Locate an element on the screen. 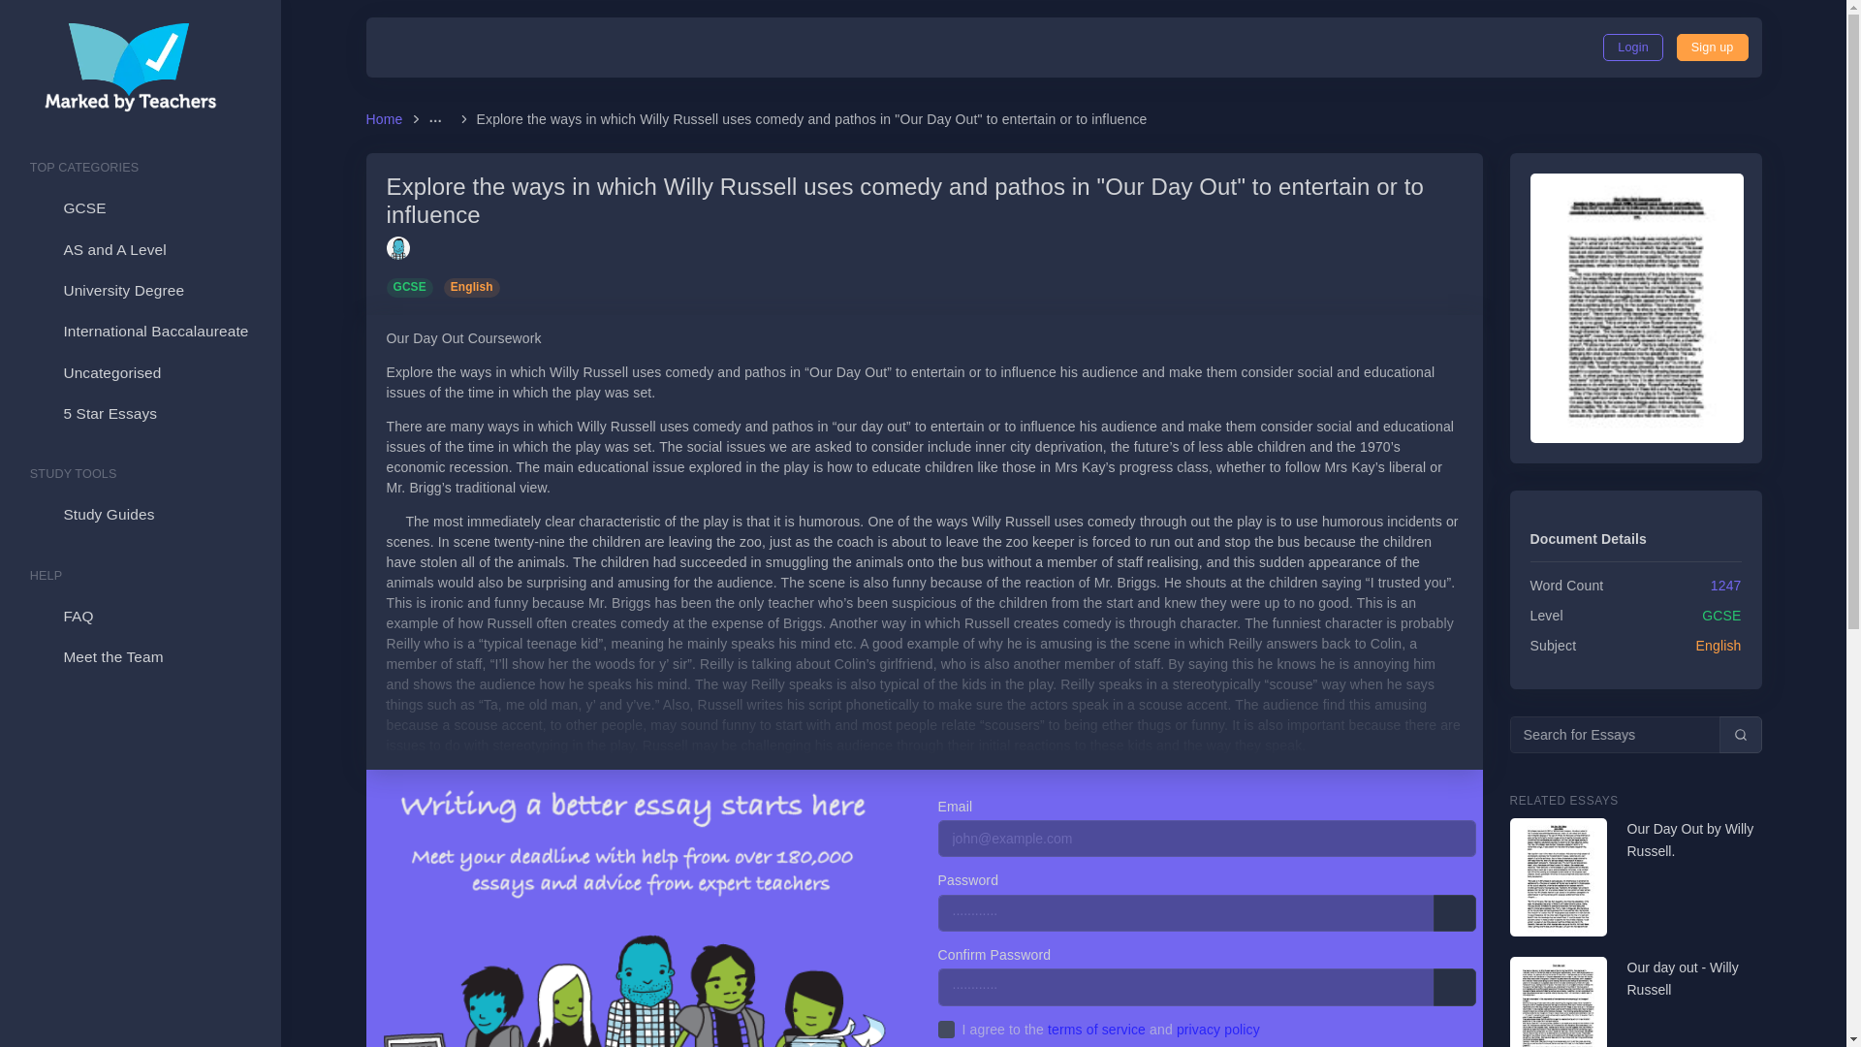  University Degree is located at coordinates (140, 290).